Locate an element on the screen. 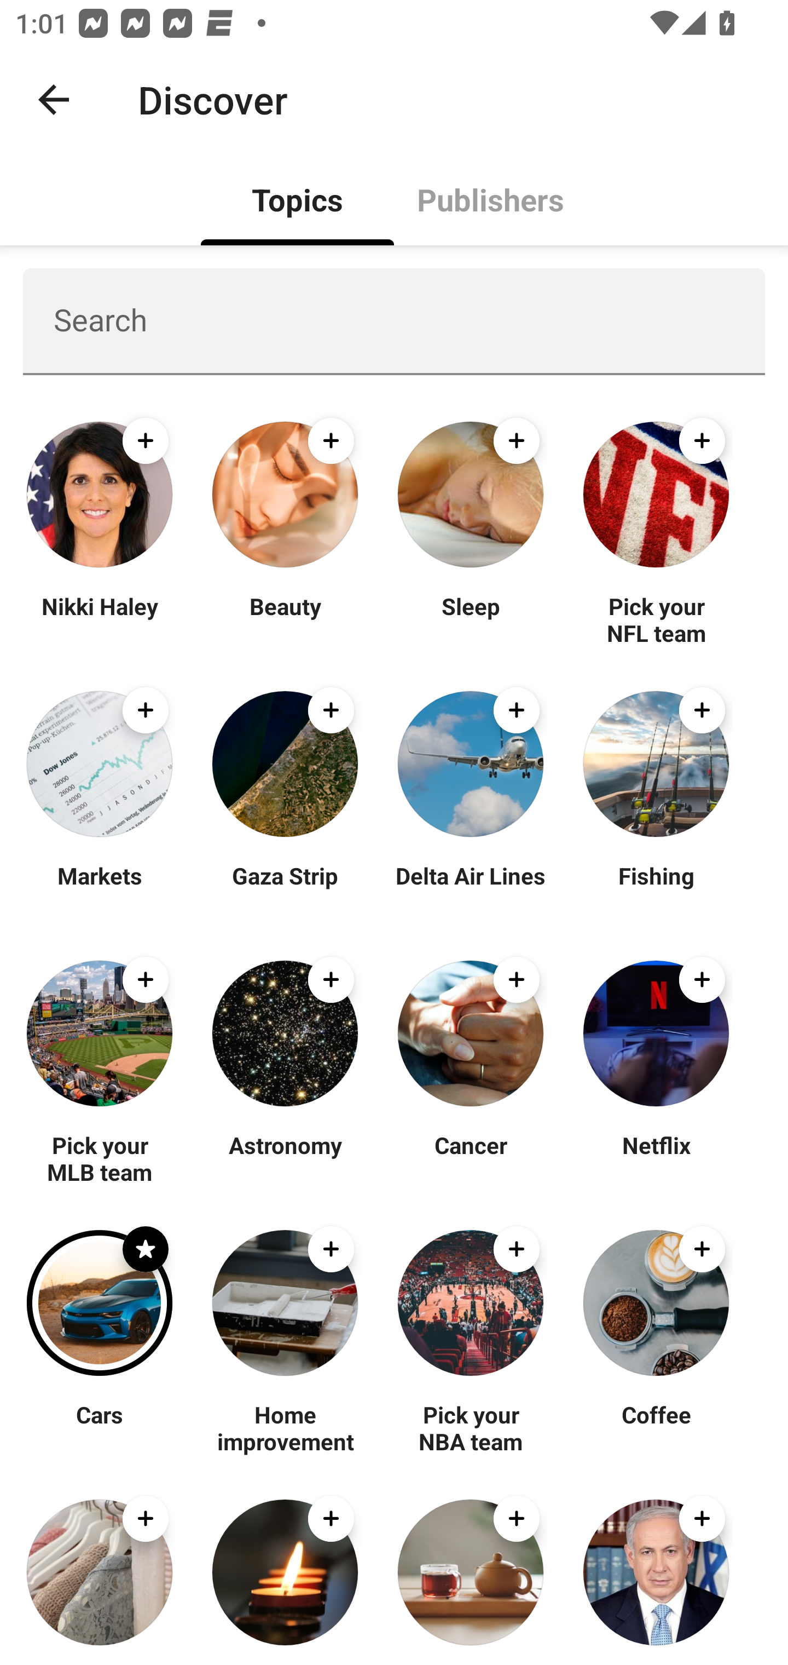 Image resolution: width=788 pixels, height=1665 pixels. Markets is located at coordinates (100, 888).